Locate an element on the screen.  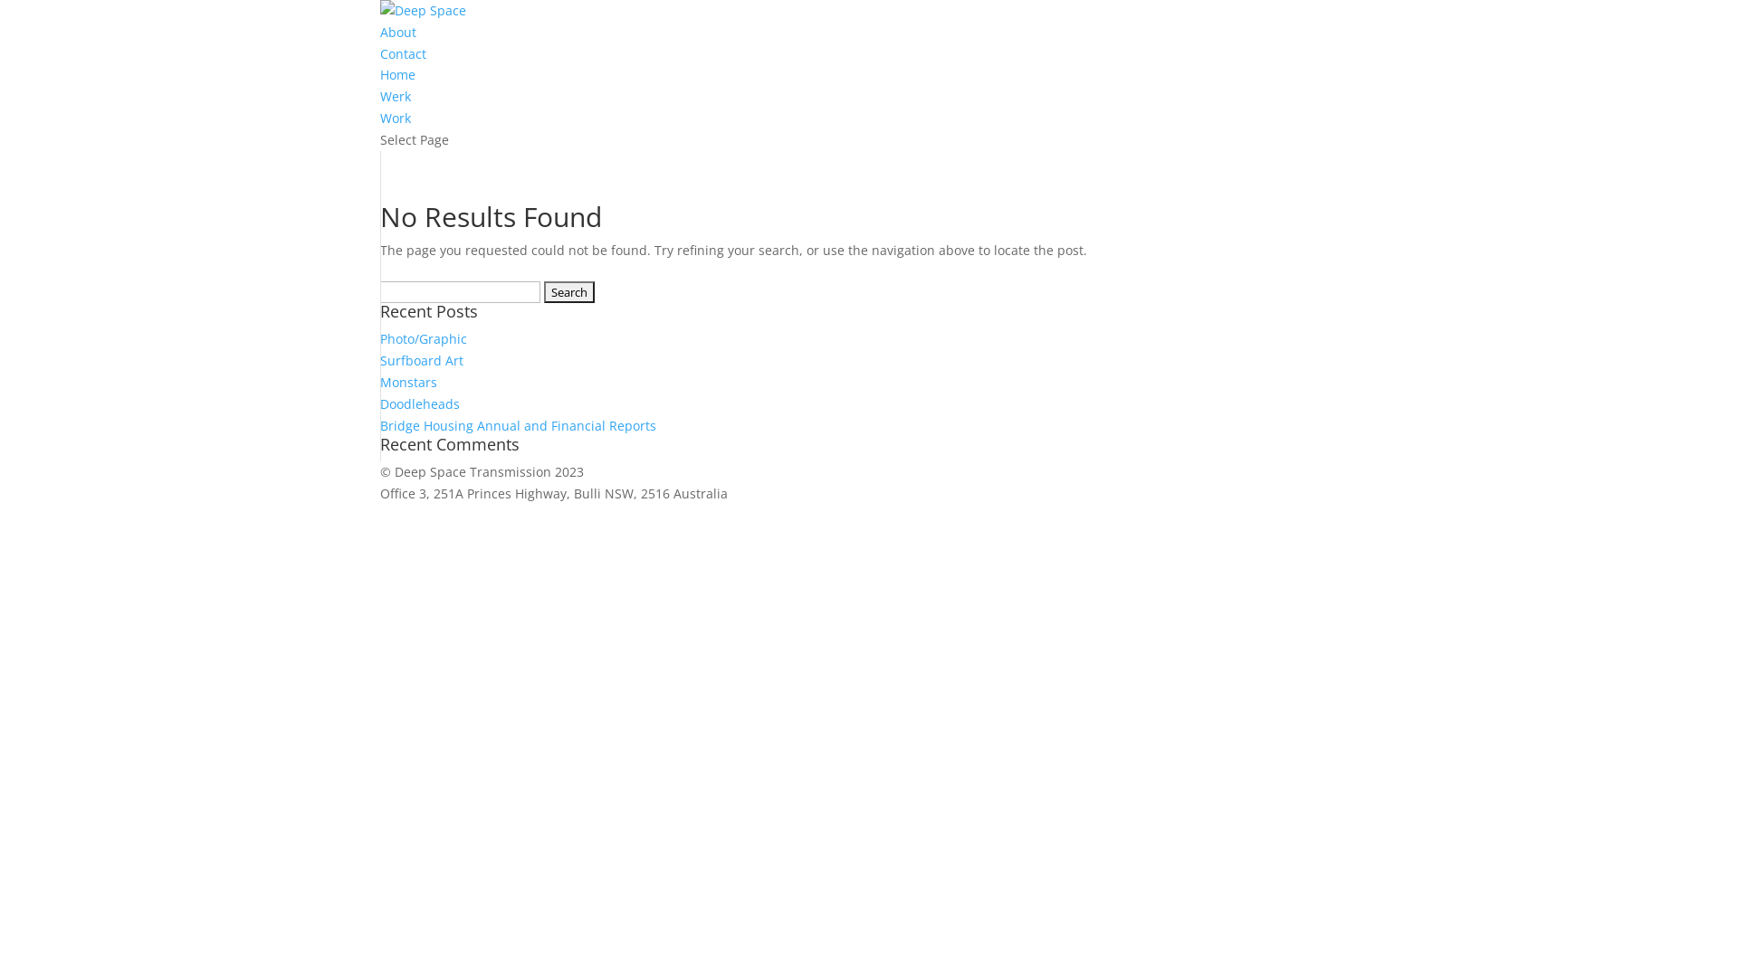
Werk is located at coordinates (396, 96).